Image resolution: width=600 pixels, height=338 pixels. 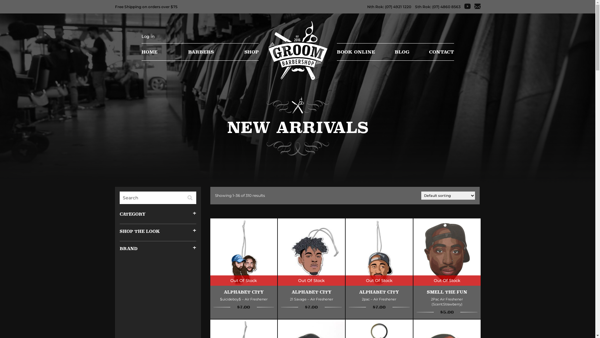 I want to click on SMELL THE FUN
2Pac Air Freshener (Scent:Strawberry)
$5.00, so click(x=447, y=302).